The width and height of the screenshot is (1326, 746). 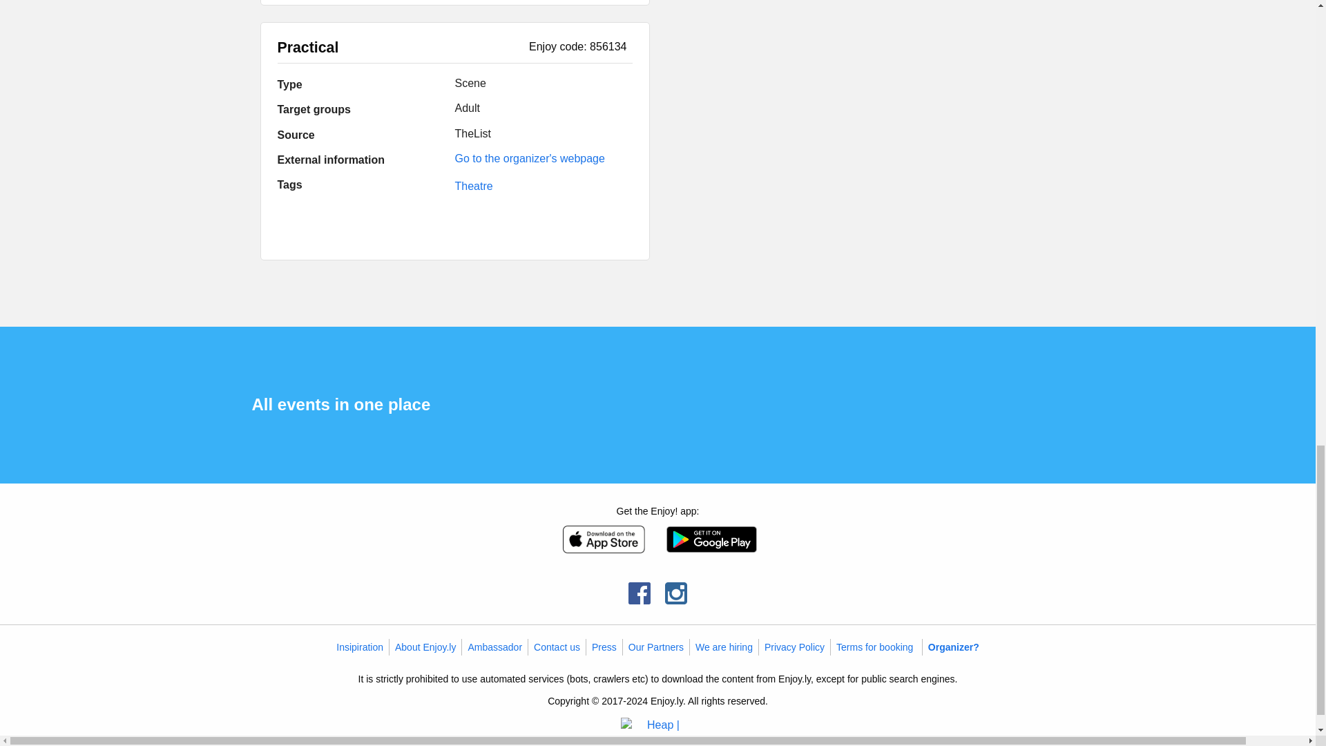 What do you see at coordinates (794, 647) in the screenshot?
I see `Privacy Policy` at bounding box center [794, 647].